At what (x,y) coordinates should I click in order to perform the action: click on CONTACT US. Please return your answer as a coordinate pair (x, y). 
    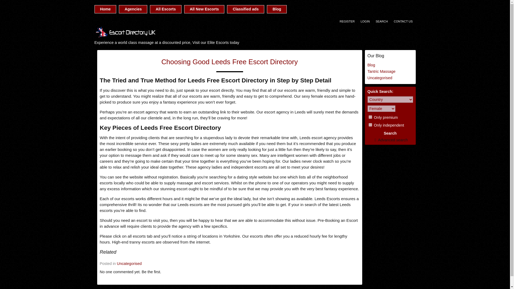
    Looking at the image, I should click on (403, 21).